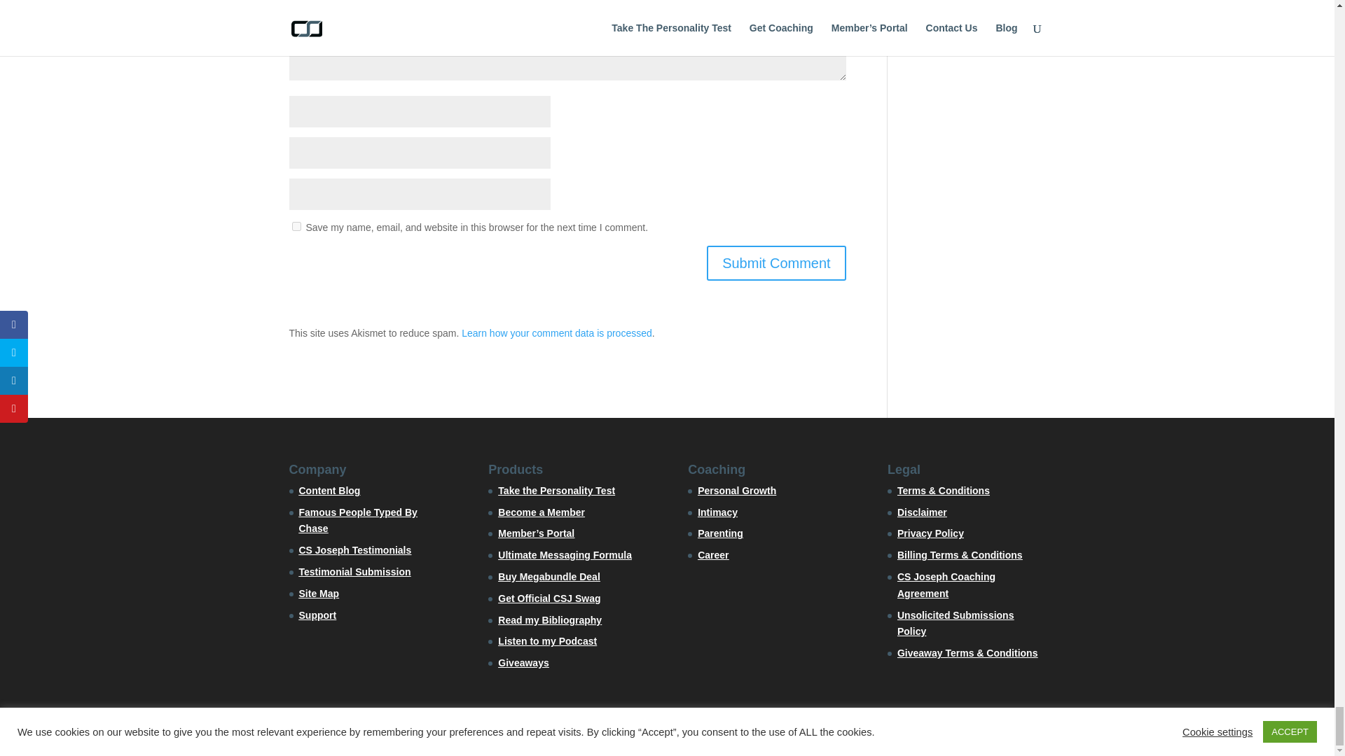  Describe the element at coordinates (776, 263) in the screenshot. I see `Submit Comment` at that location.